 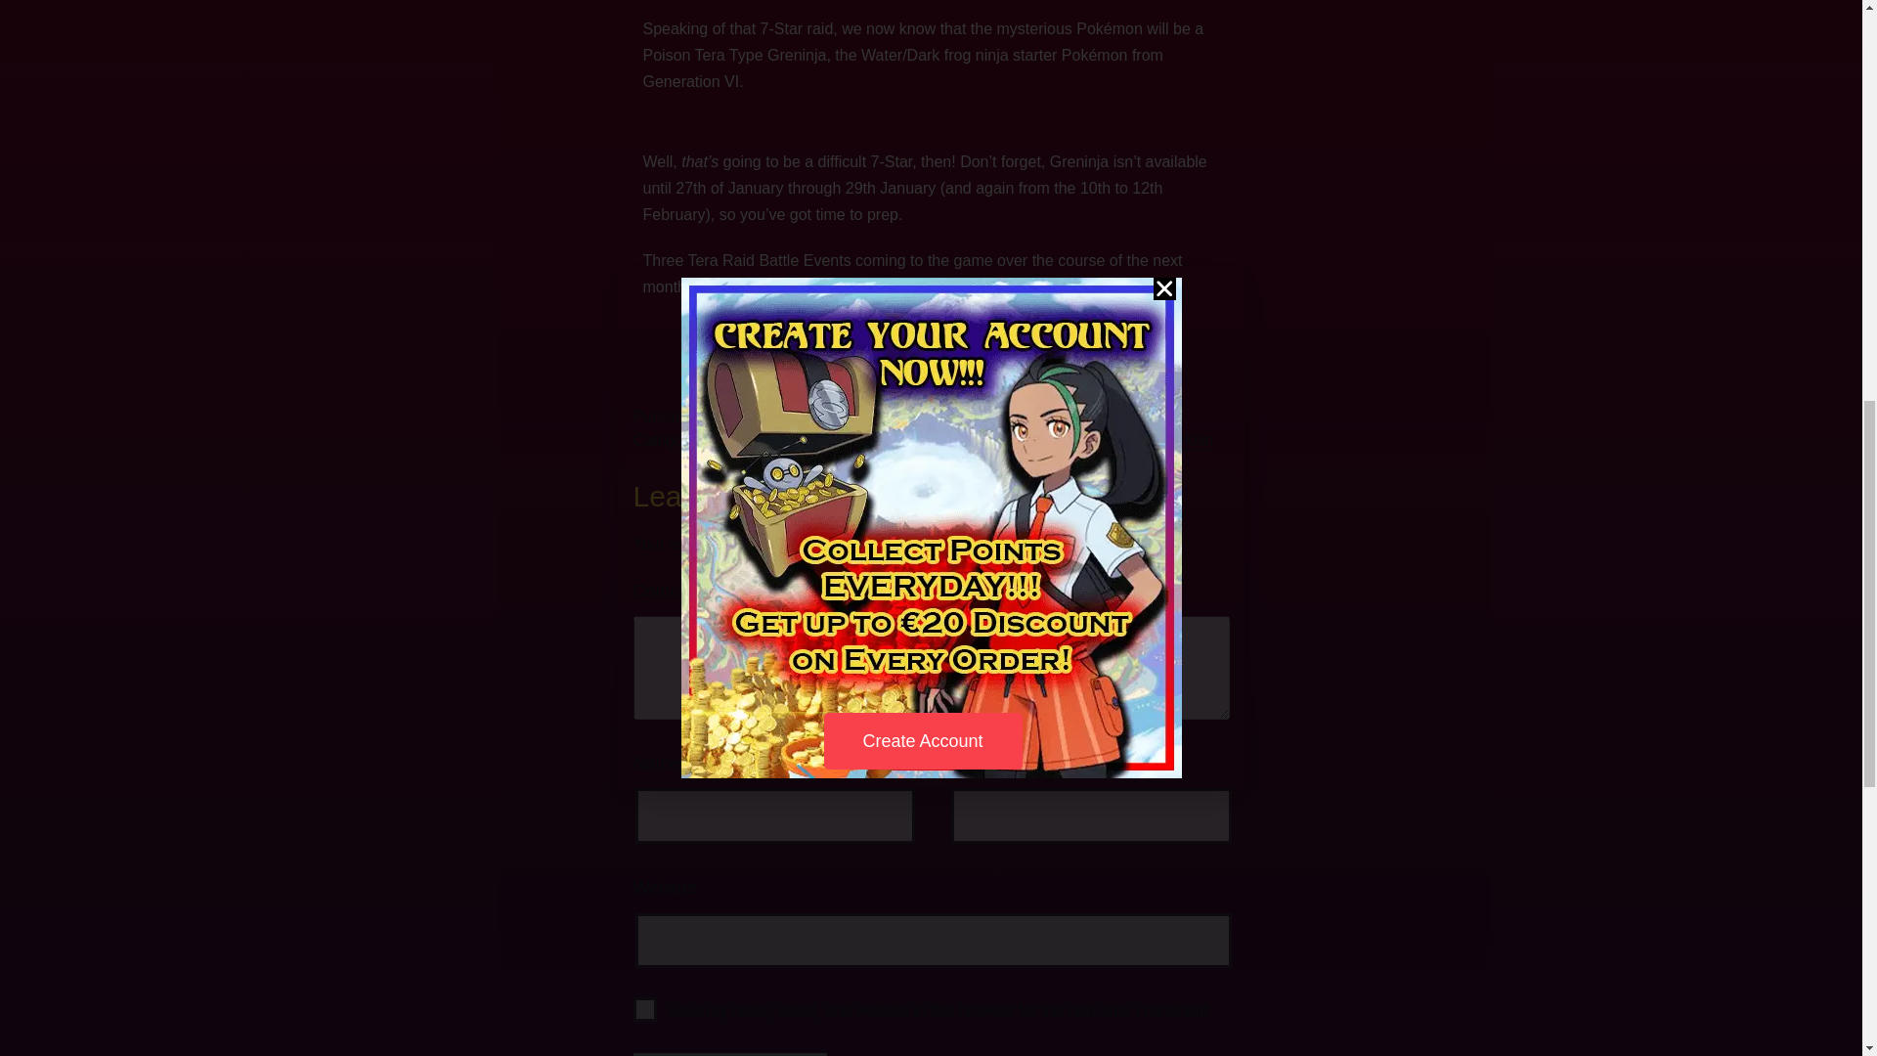 I want to click on pokemon, so click(x=1036, y=440).